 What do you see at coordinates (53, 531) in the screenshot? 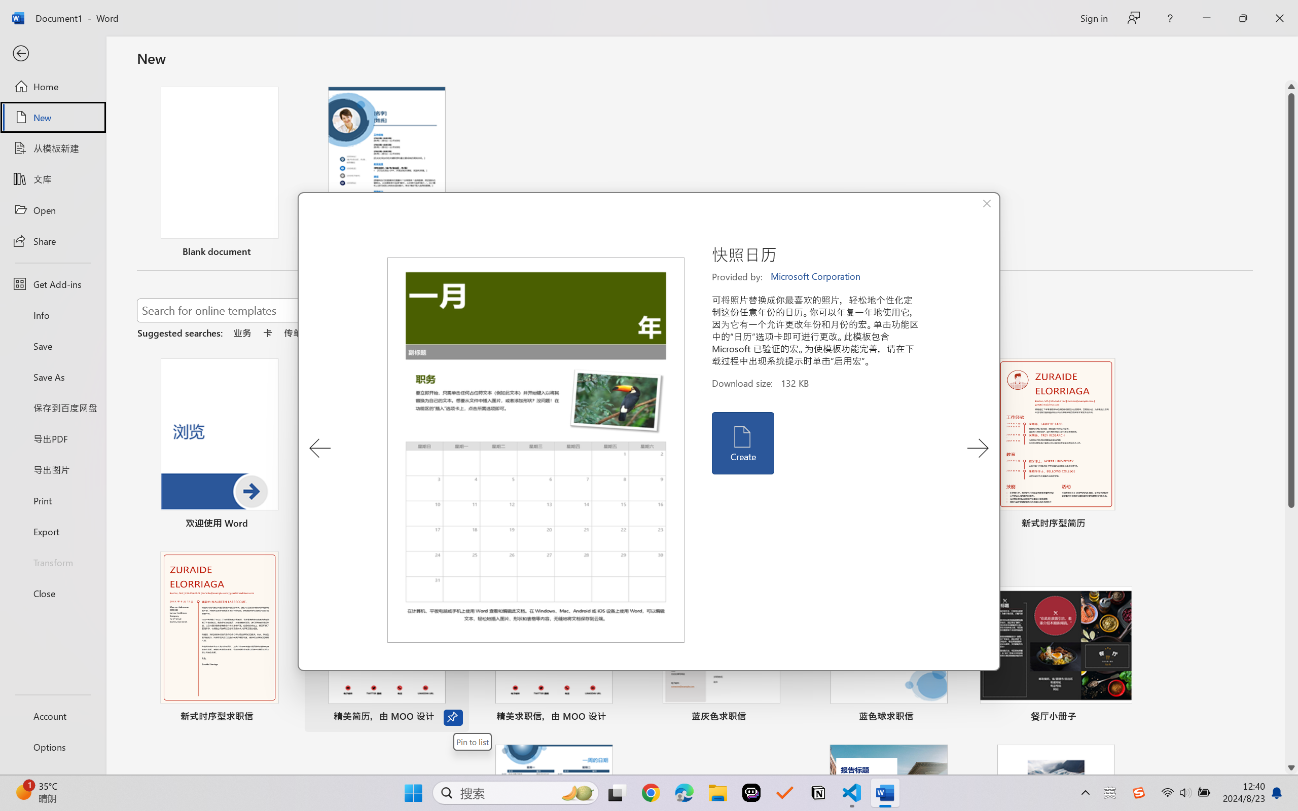
I see `Export` at bounding box center [53, 531].